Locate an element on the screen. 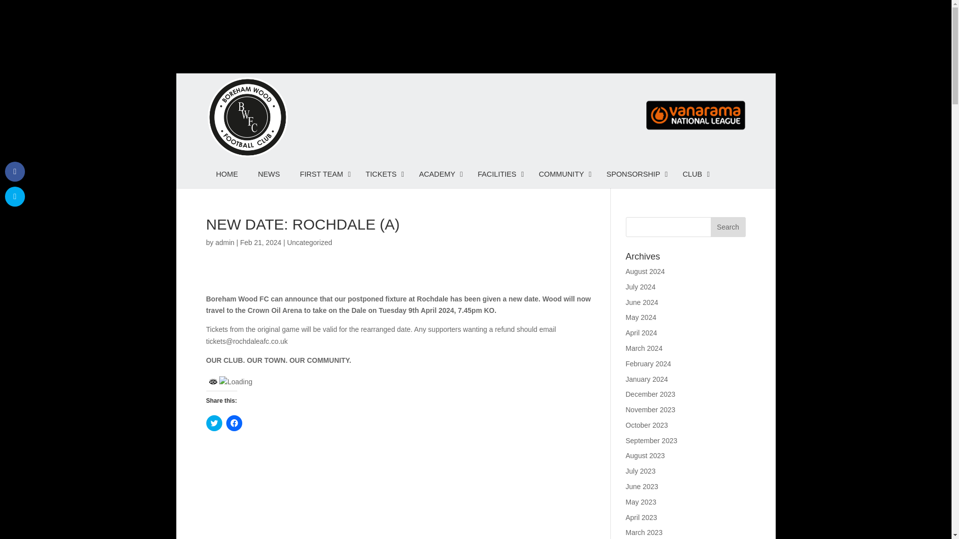 This screenshot has width=959, height=539. NEWS is located at coordinates (268, 174).